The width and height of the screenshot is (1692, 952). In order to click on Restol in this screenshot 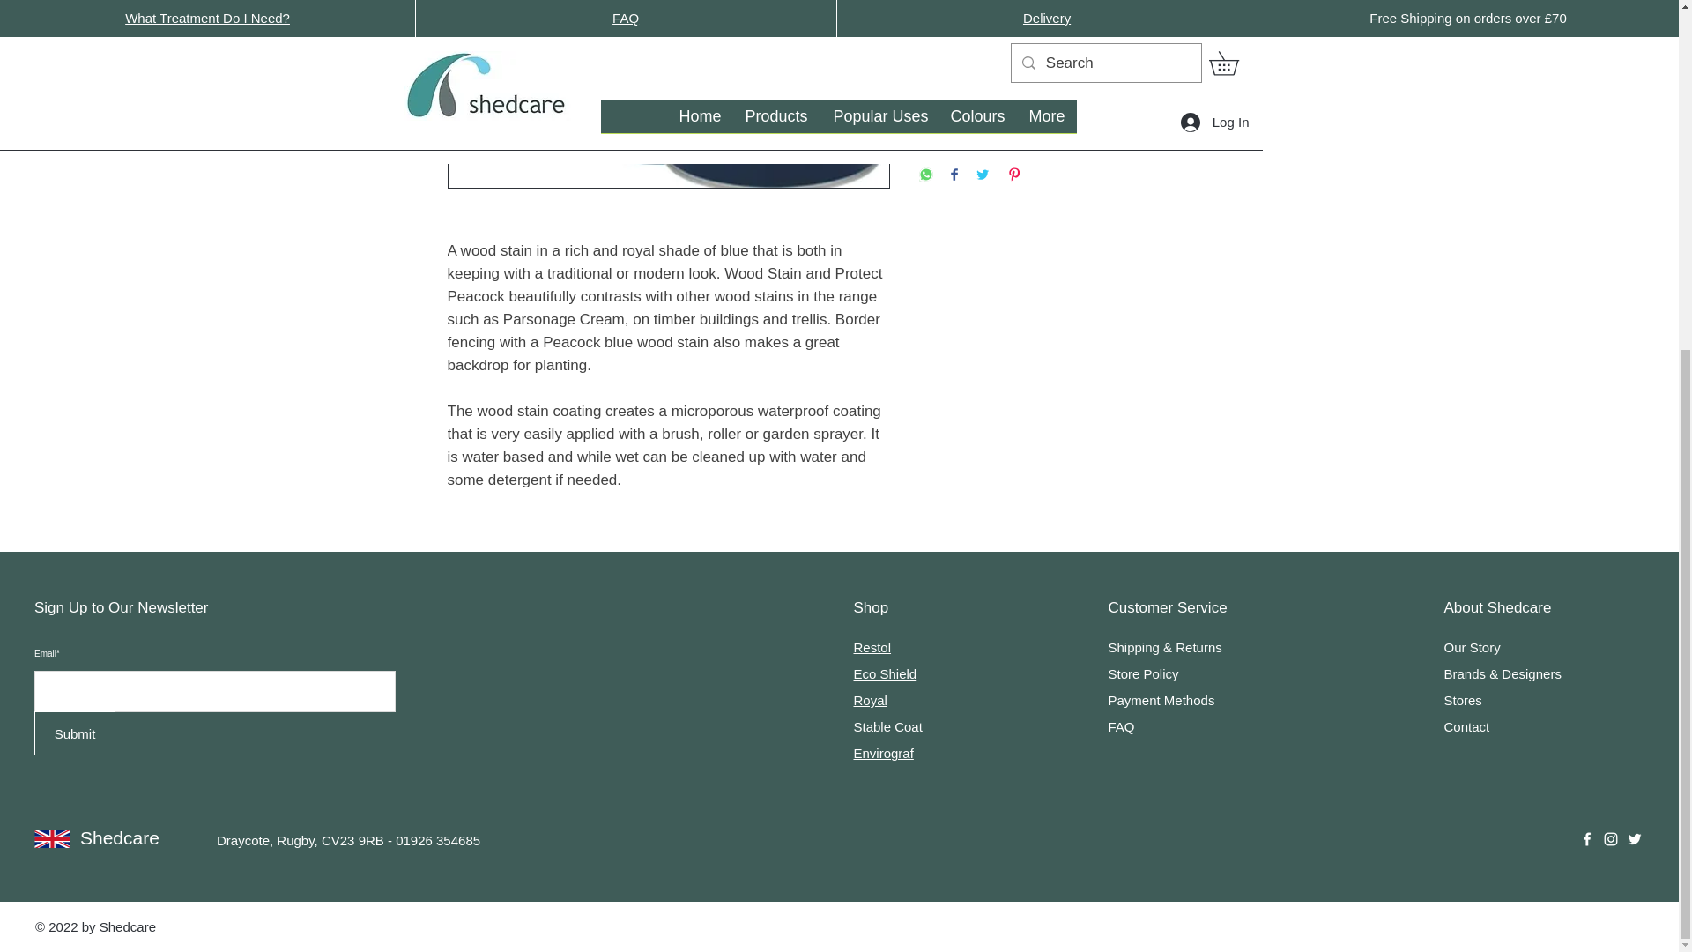, I will do `click(872, 647)`.